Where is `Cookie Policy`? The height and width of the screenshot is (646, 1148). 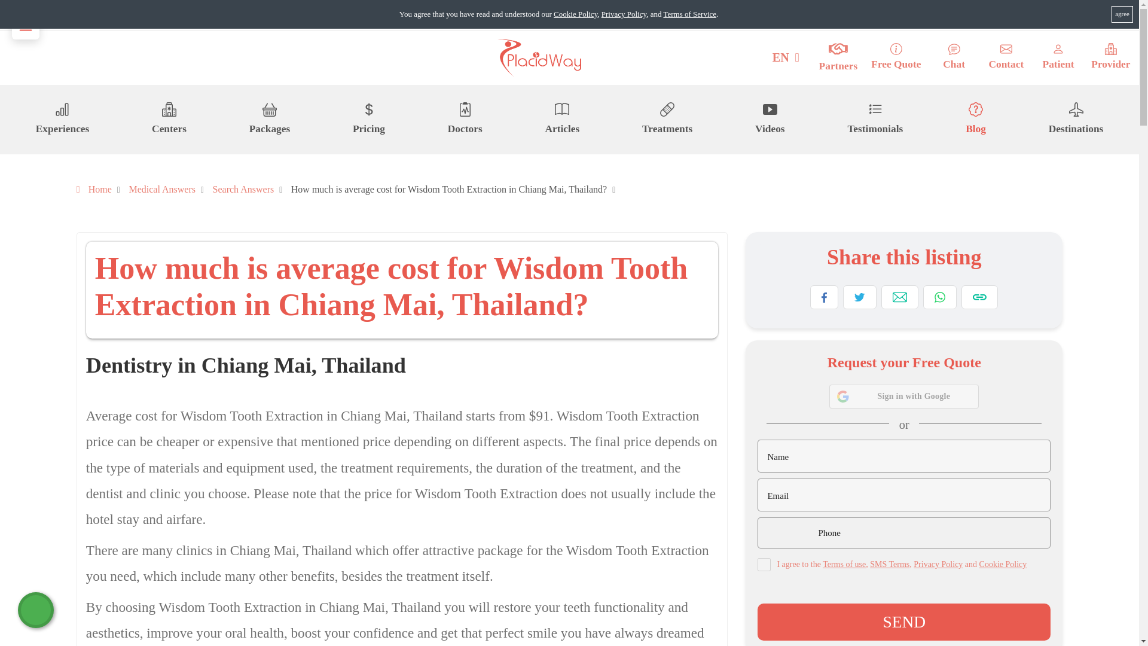 Cookie Policy is located at coordinates (575, 14).